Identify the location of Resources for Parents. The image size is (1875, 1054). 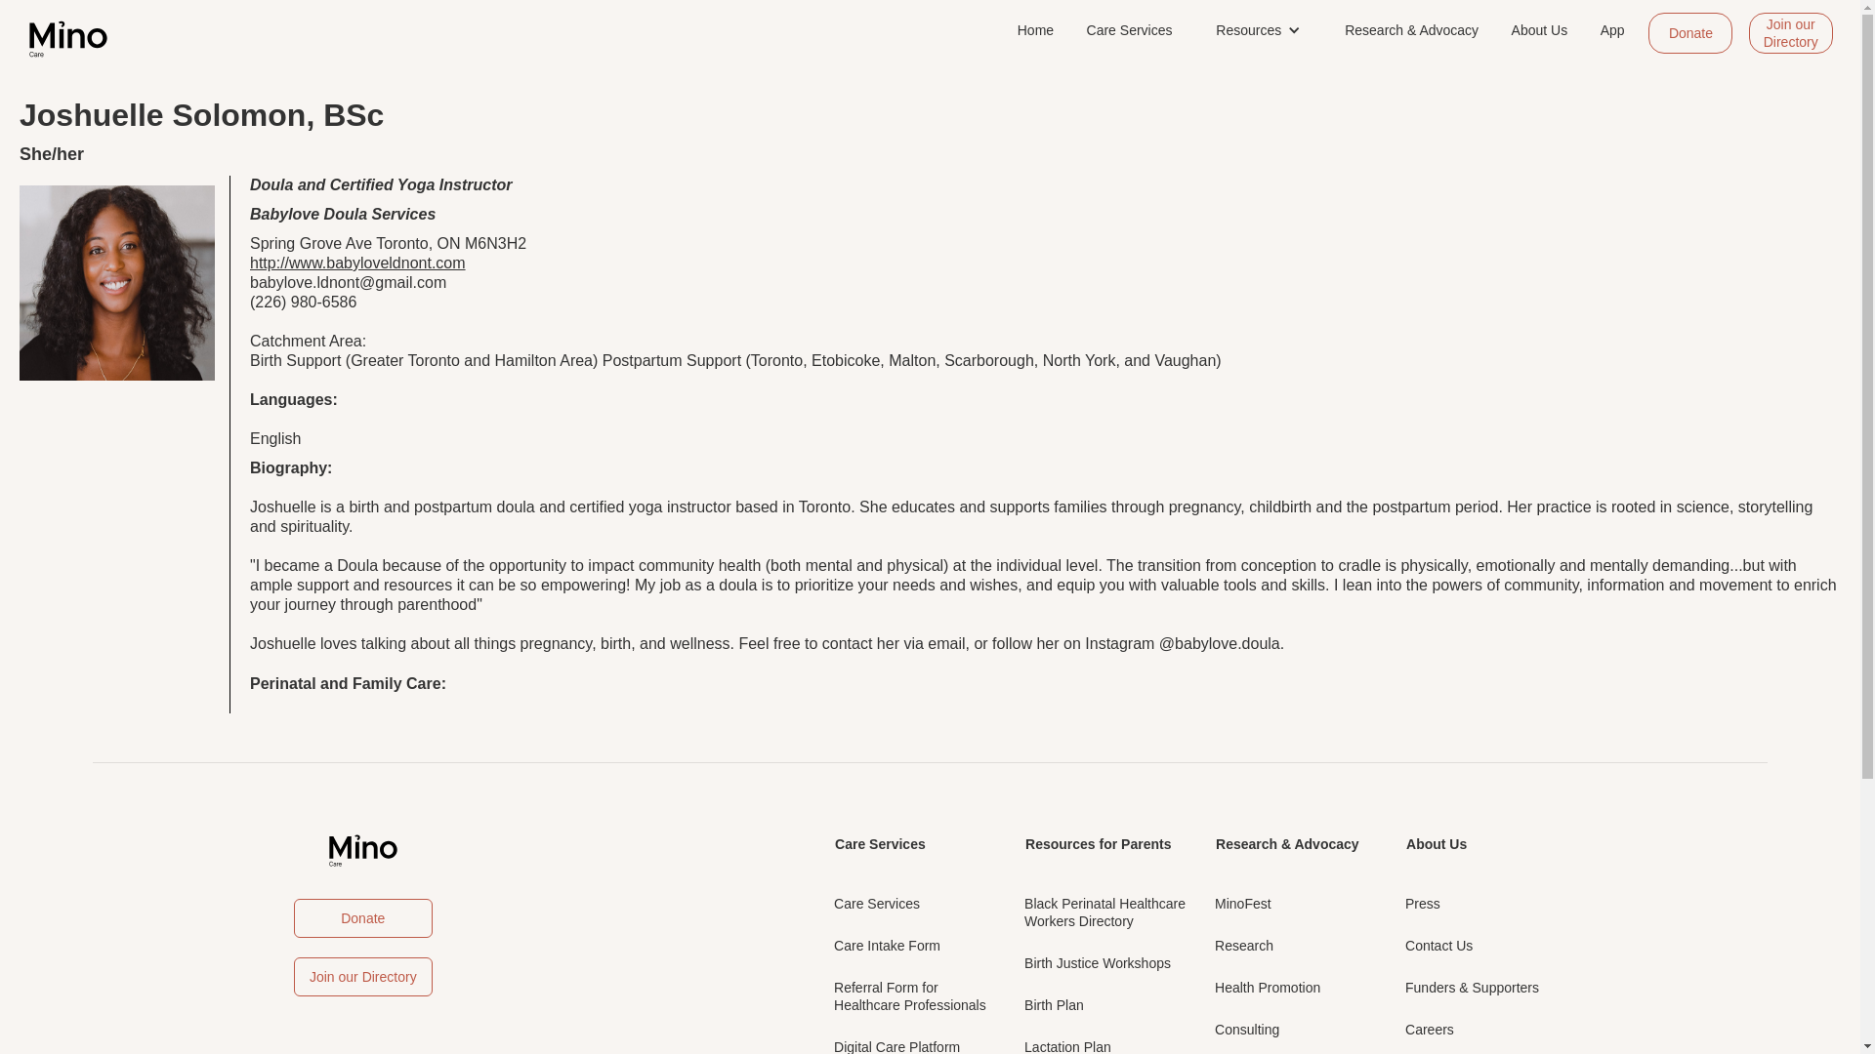
(1104, 912).